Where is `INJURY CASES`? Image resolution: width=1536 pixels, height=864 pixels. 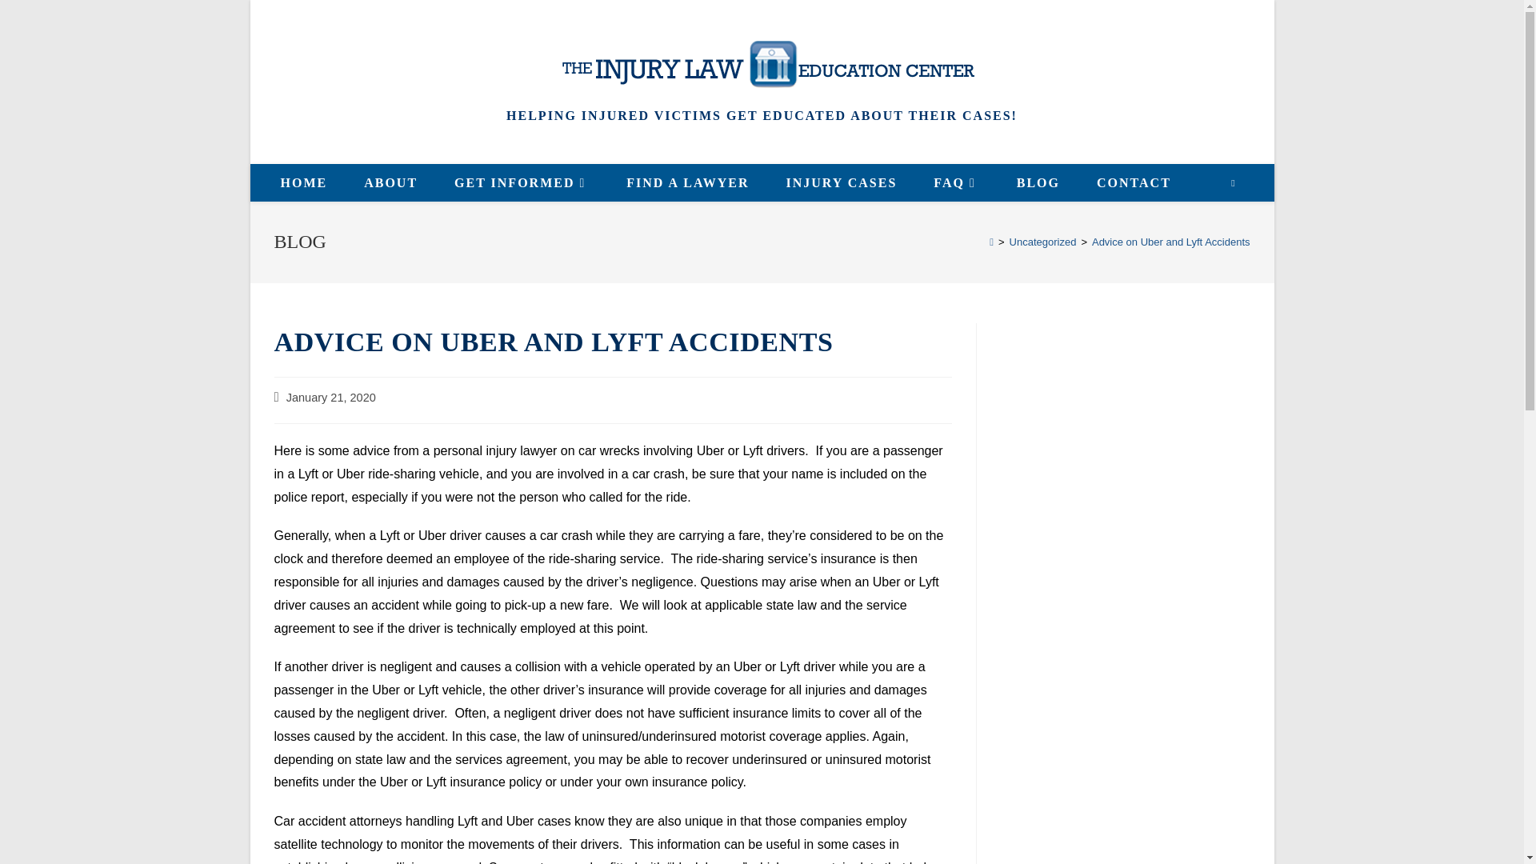
INJURY CASES is located at coordinates (841, 182).